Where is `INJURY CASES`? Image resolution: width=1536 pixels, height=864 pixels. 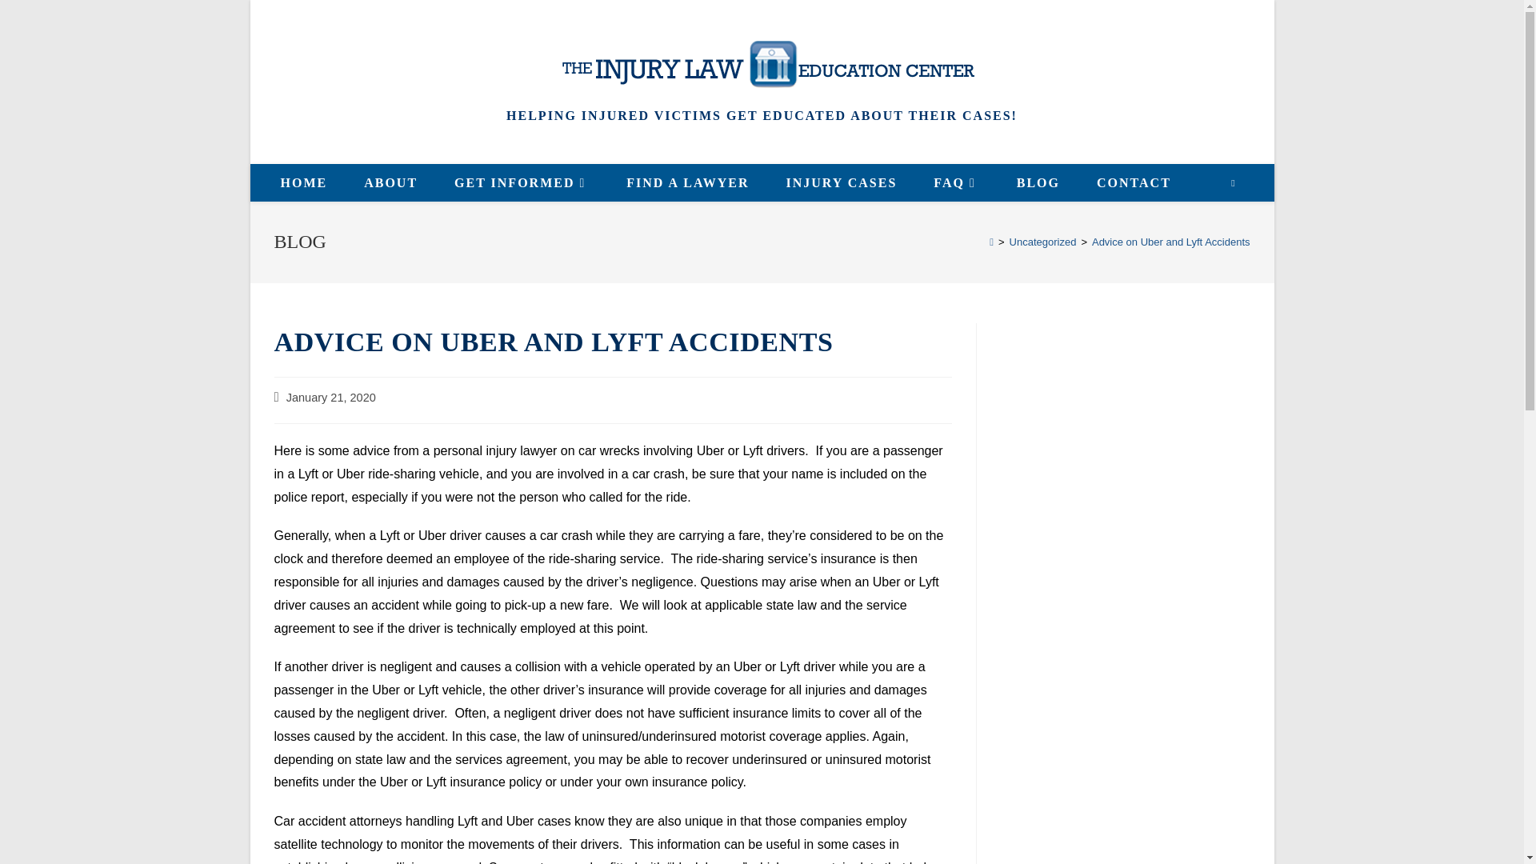
INJURY CASES is located at coordinates (841, 182).